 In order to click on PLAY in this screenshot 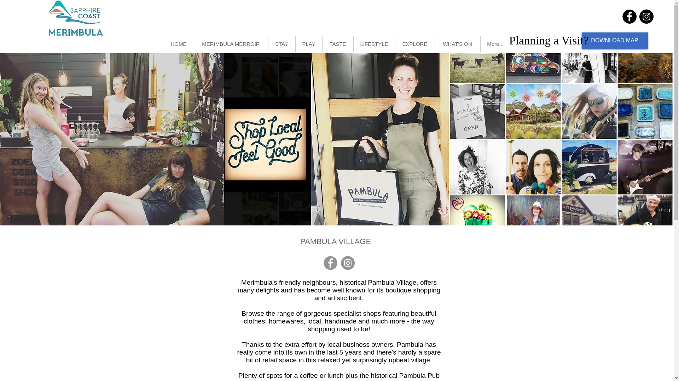, I will do `click(308, 44)`.